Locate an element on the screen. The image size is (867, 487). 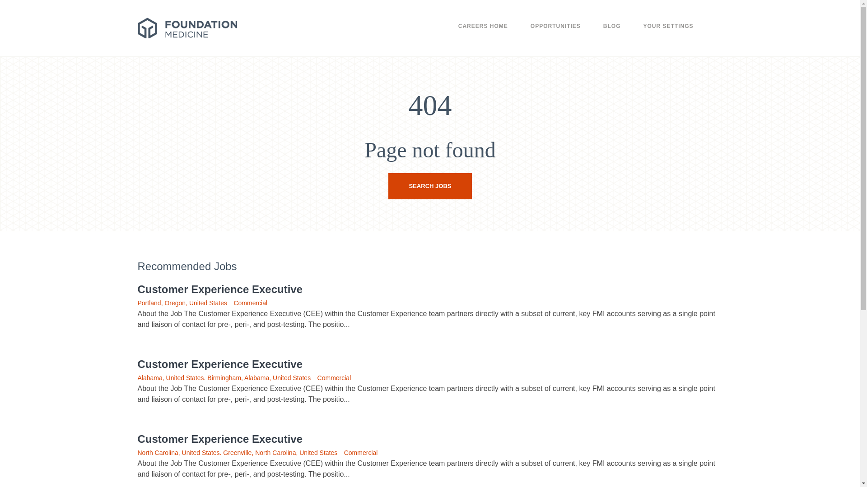
SEARCH JOBS is located at coordinates (430, 186).